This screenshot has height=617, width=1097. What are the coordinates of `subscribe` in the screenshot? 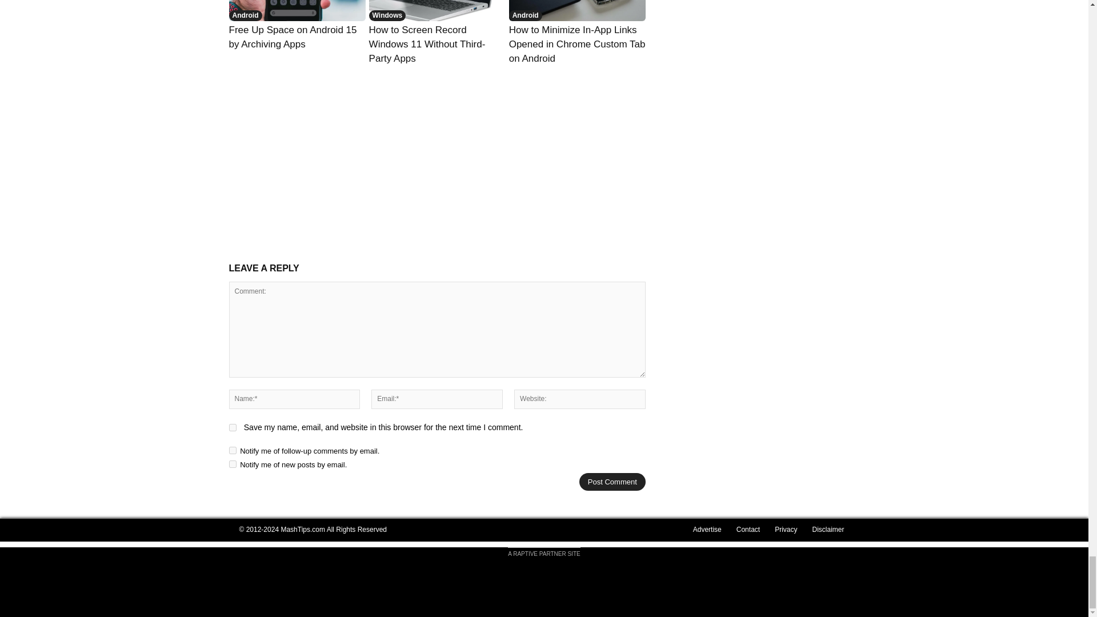 It's located at (232, 450).